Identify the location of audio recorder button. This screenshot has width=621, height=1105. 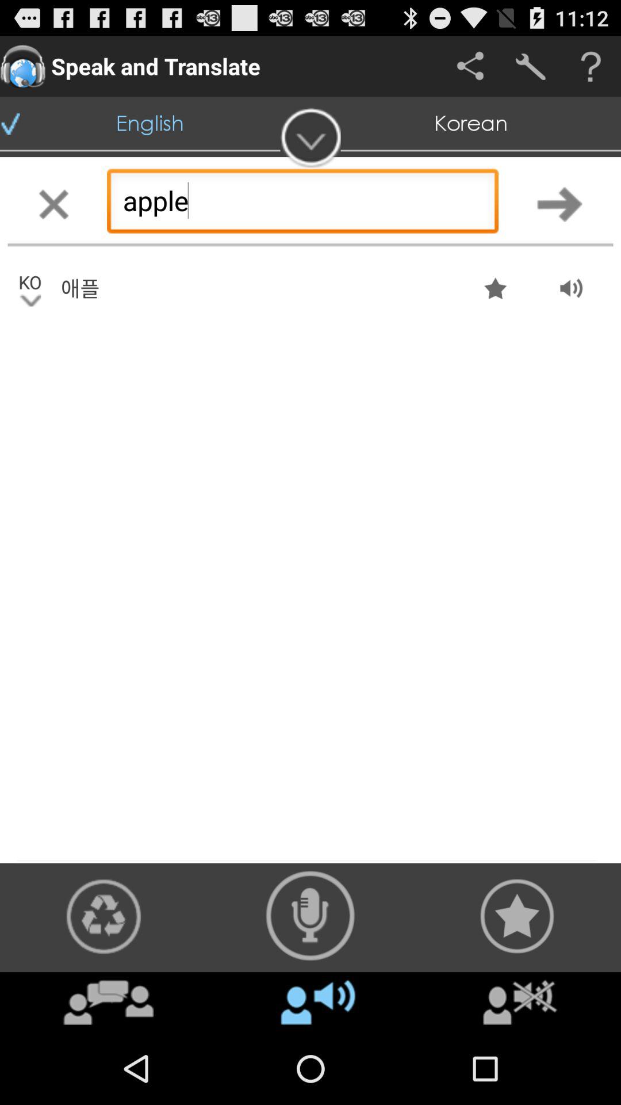
(310, 916).